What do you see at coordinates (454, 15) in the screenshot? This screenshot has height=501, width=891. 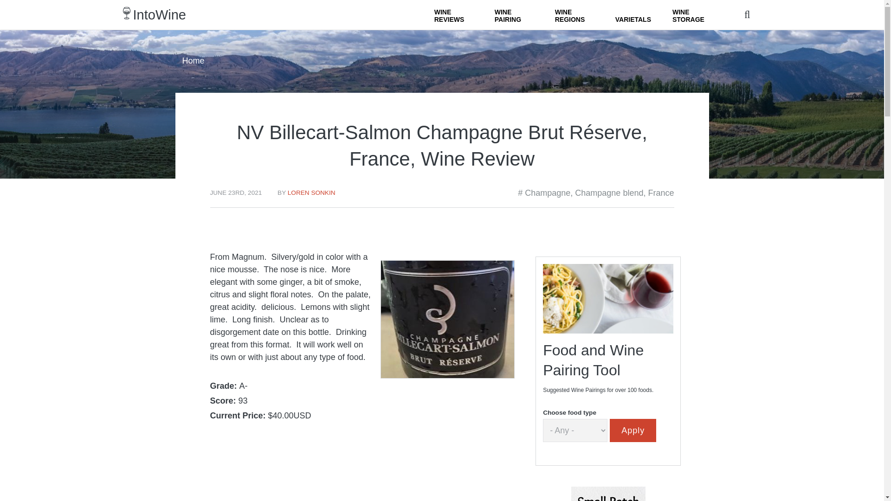 I see `WINE REVIEWS` at bounding box center [454, 15].